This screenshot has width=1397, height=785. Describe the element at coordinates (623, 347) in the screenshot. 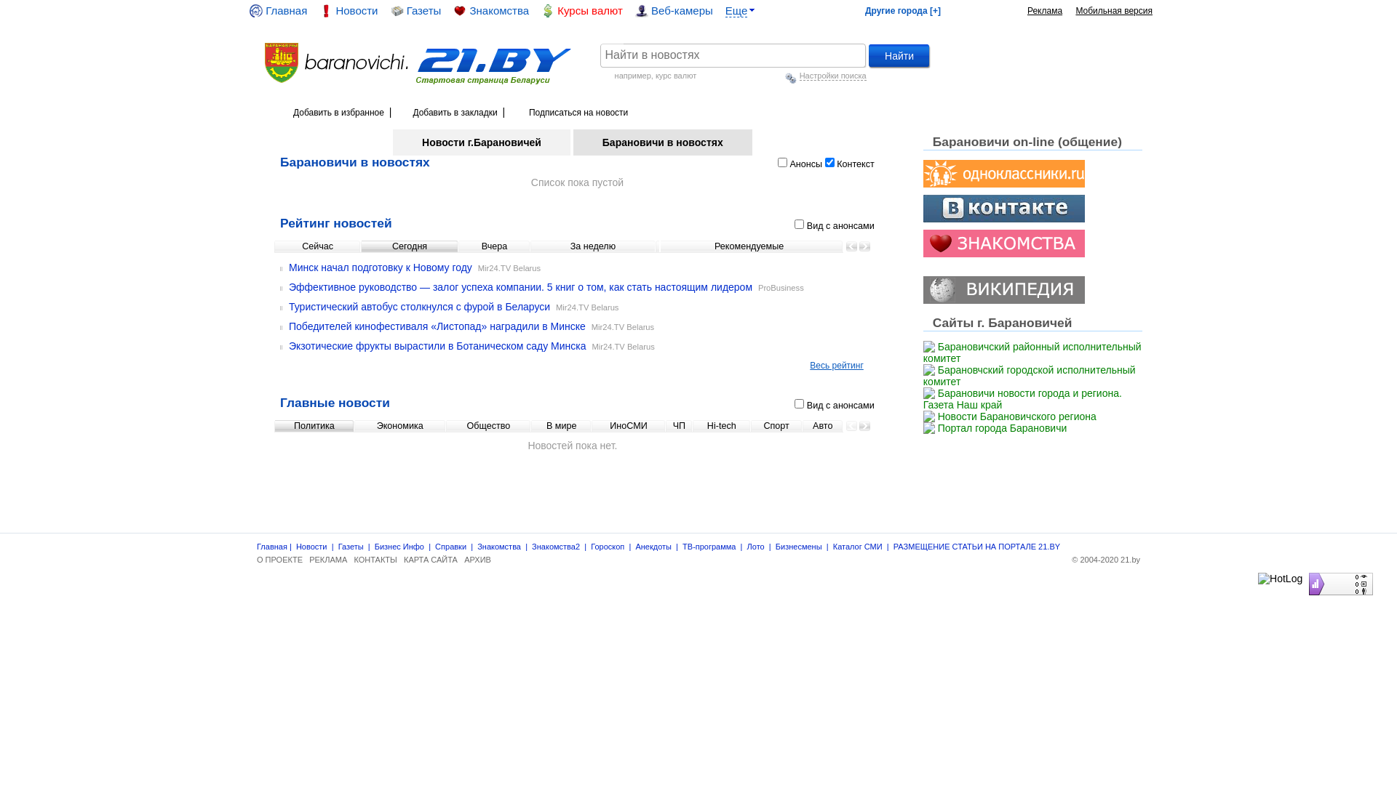

I see `Mir24.TV Belarus` at that location.